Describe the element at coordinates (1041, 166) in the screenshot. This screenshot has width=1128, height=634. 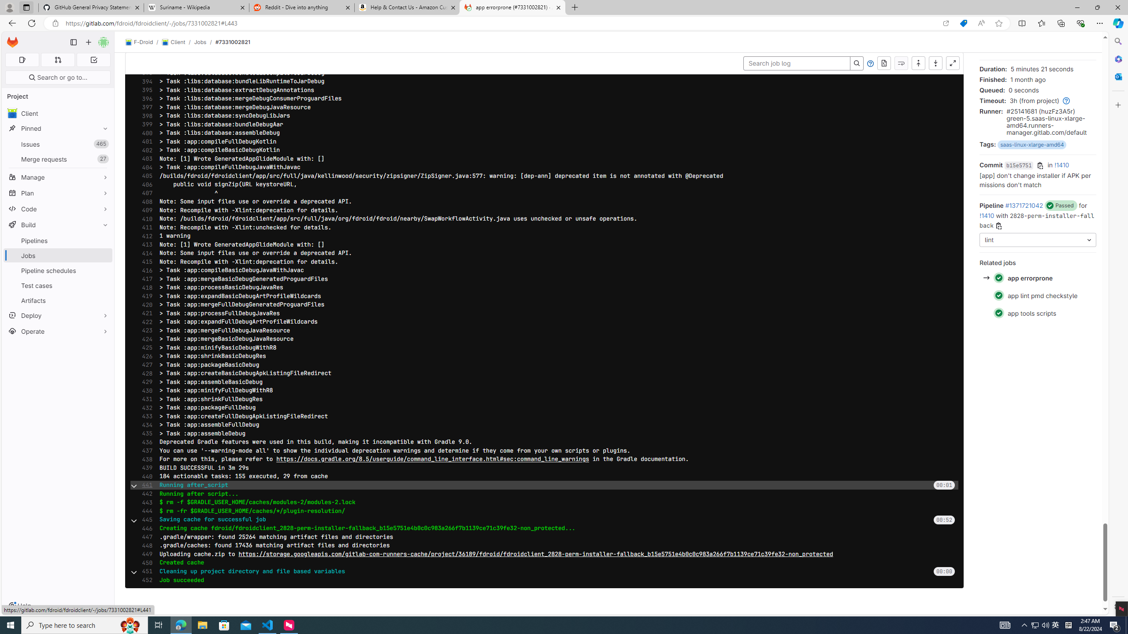
I see `Copy commit SHA` at that location.